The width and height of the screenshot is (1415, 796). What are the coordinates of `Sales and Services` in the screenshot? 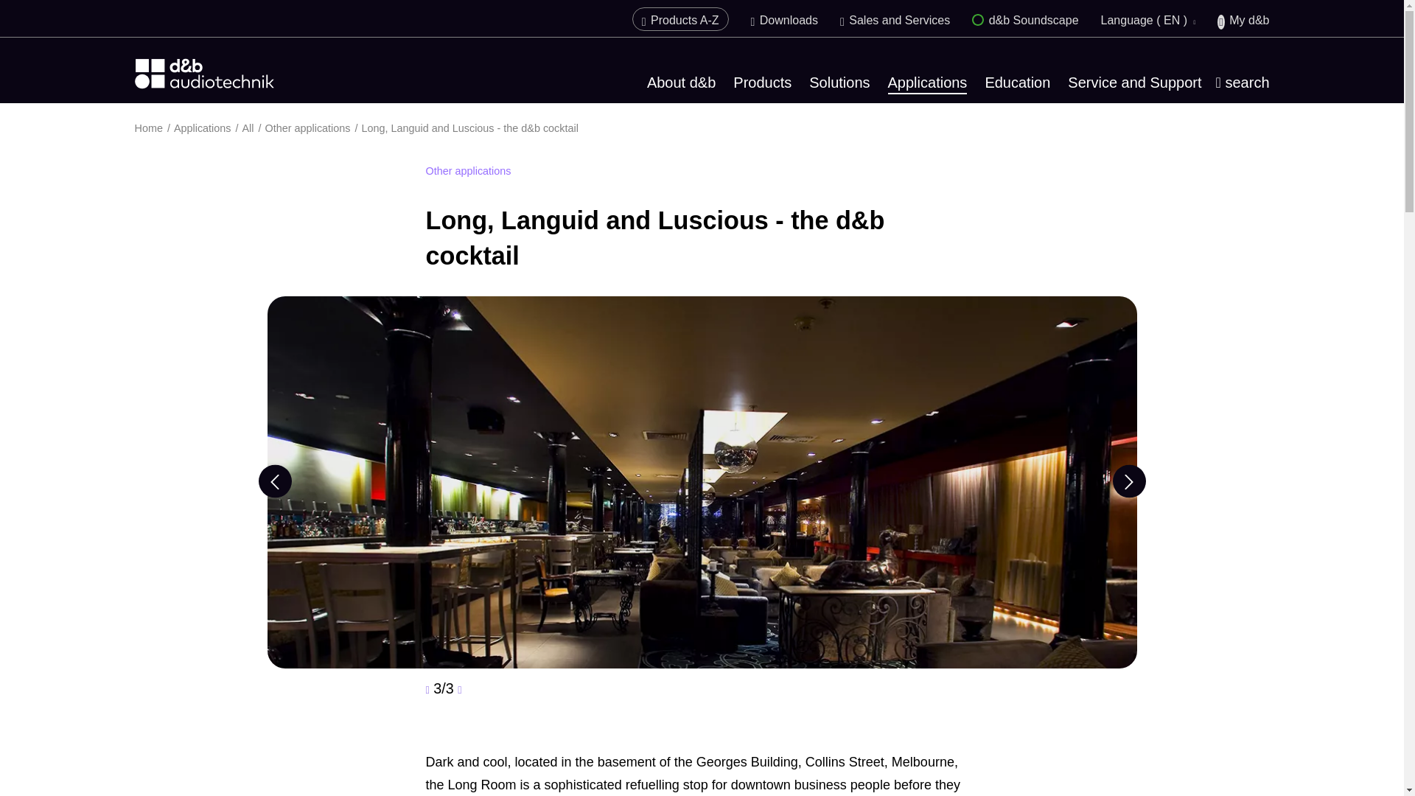 It's located at (895, 20).